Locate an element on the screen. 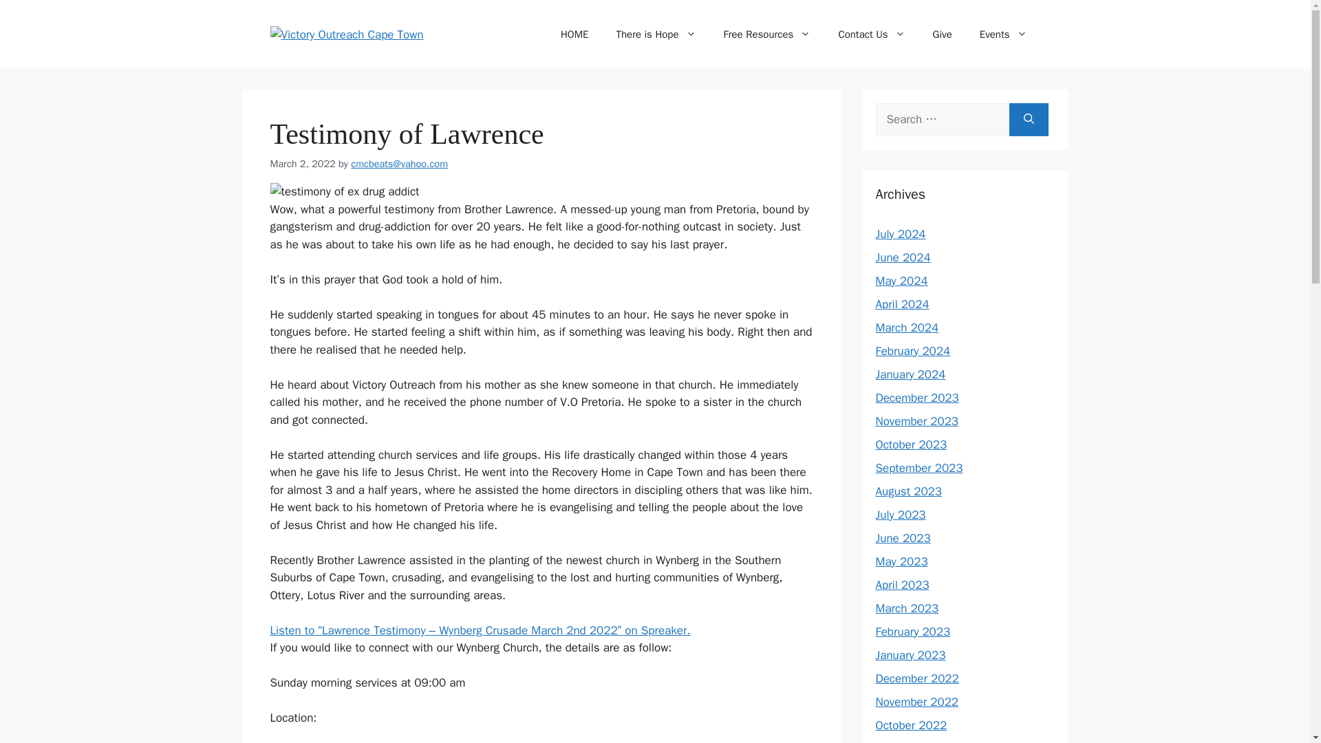 The width and height of the screenshot is (1321, 743). On Demand Sermons is located at coordinates (767, 34).